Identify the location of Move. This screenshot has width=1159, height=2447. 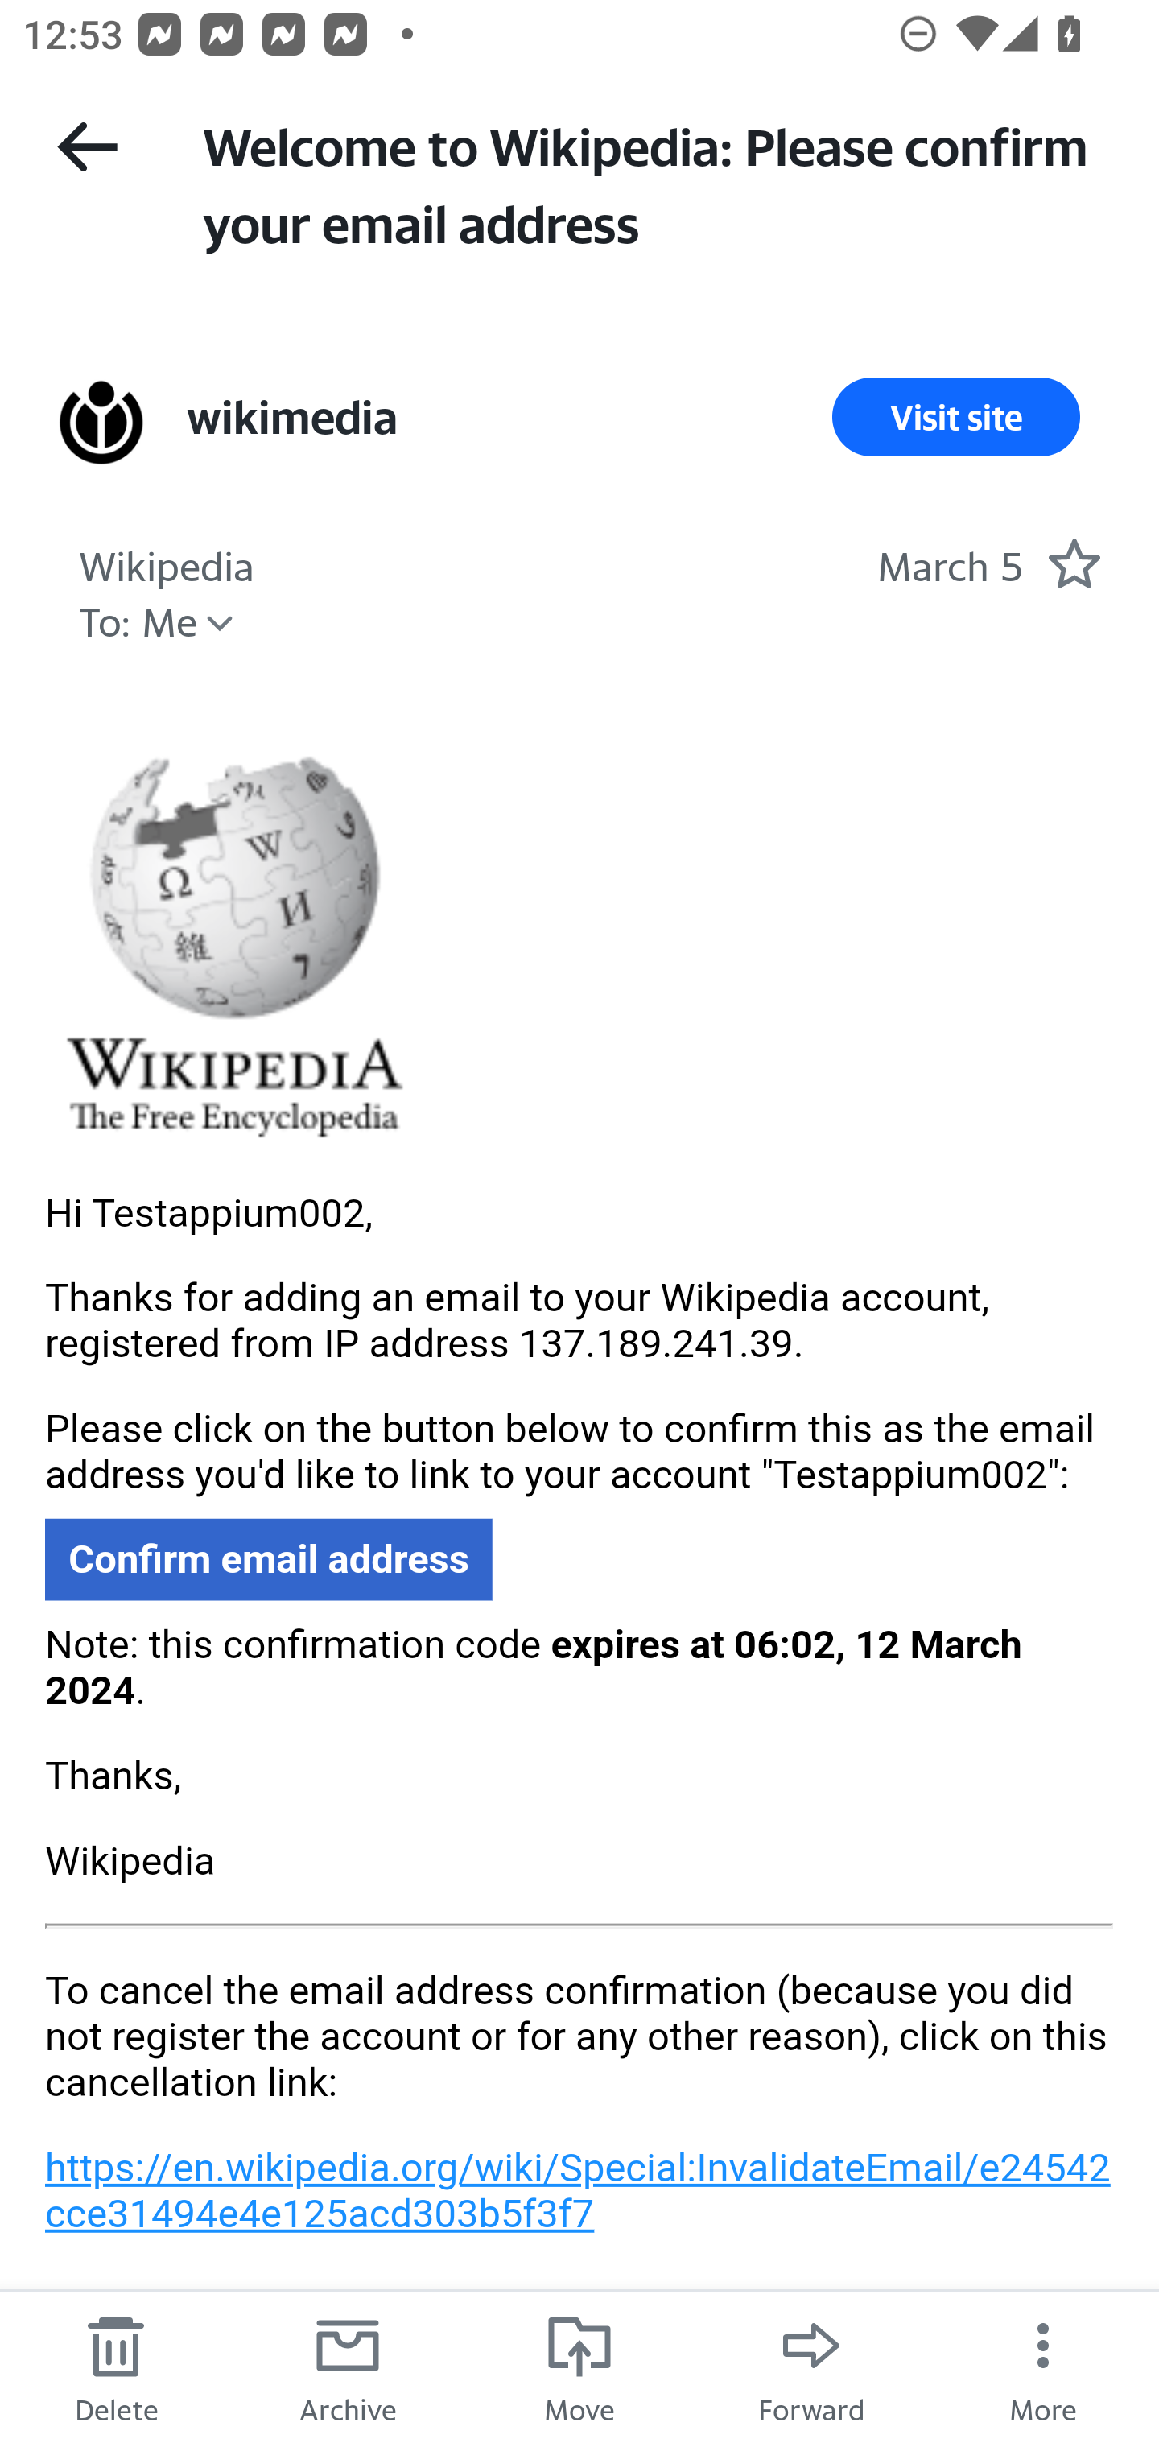
(579, 2368).